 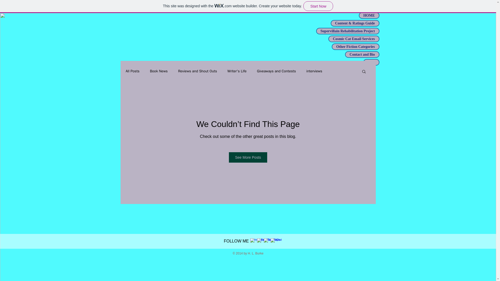 I want to click on HOME, so click(x=369, y=15).